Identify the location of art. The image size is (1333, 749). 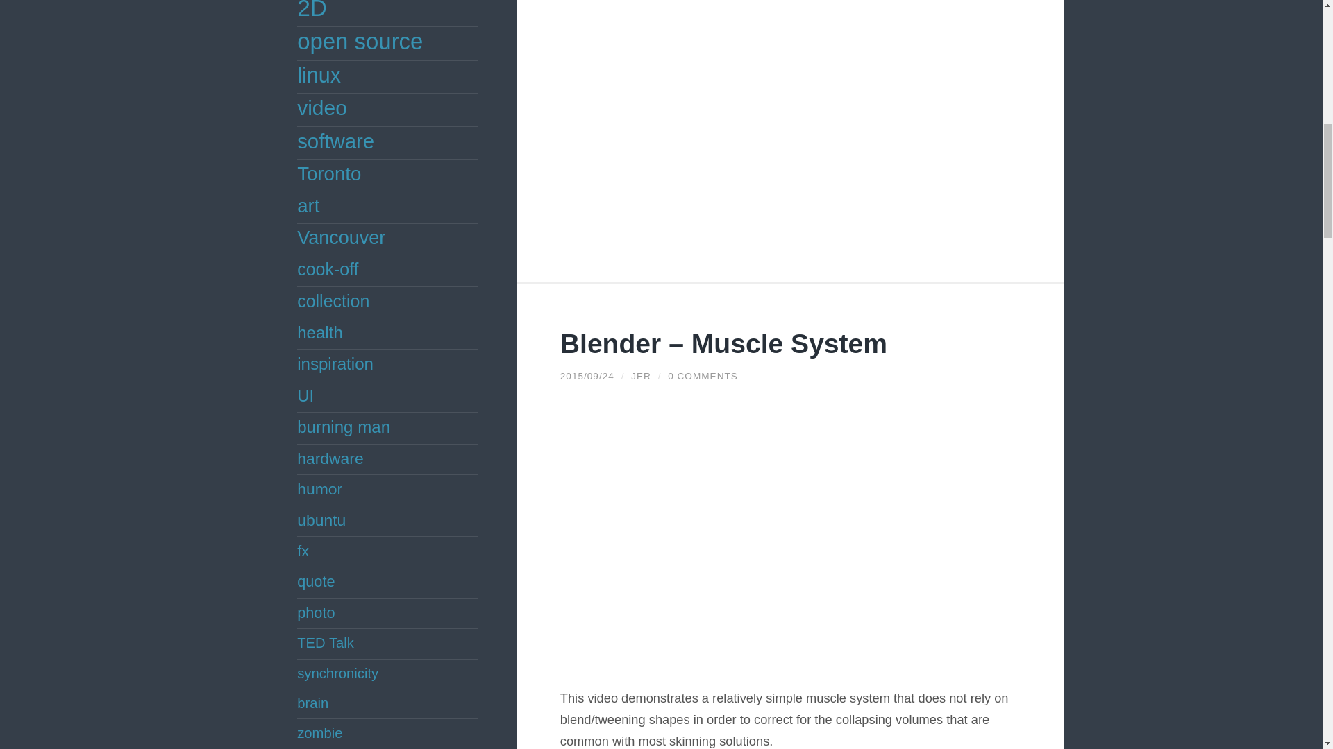
(308, 205).